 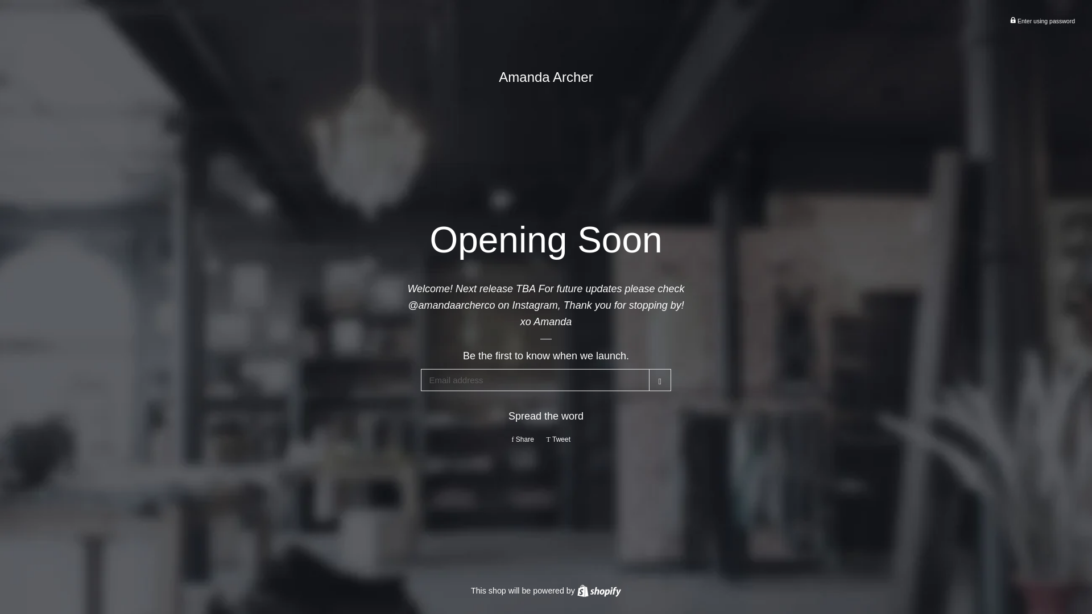 I want to click on Create your own online store with Shopify, so click(x=525, y=439).